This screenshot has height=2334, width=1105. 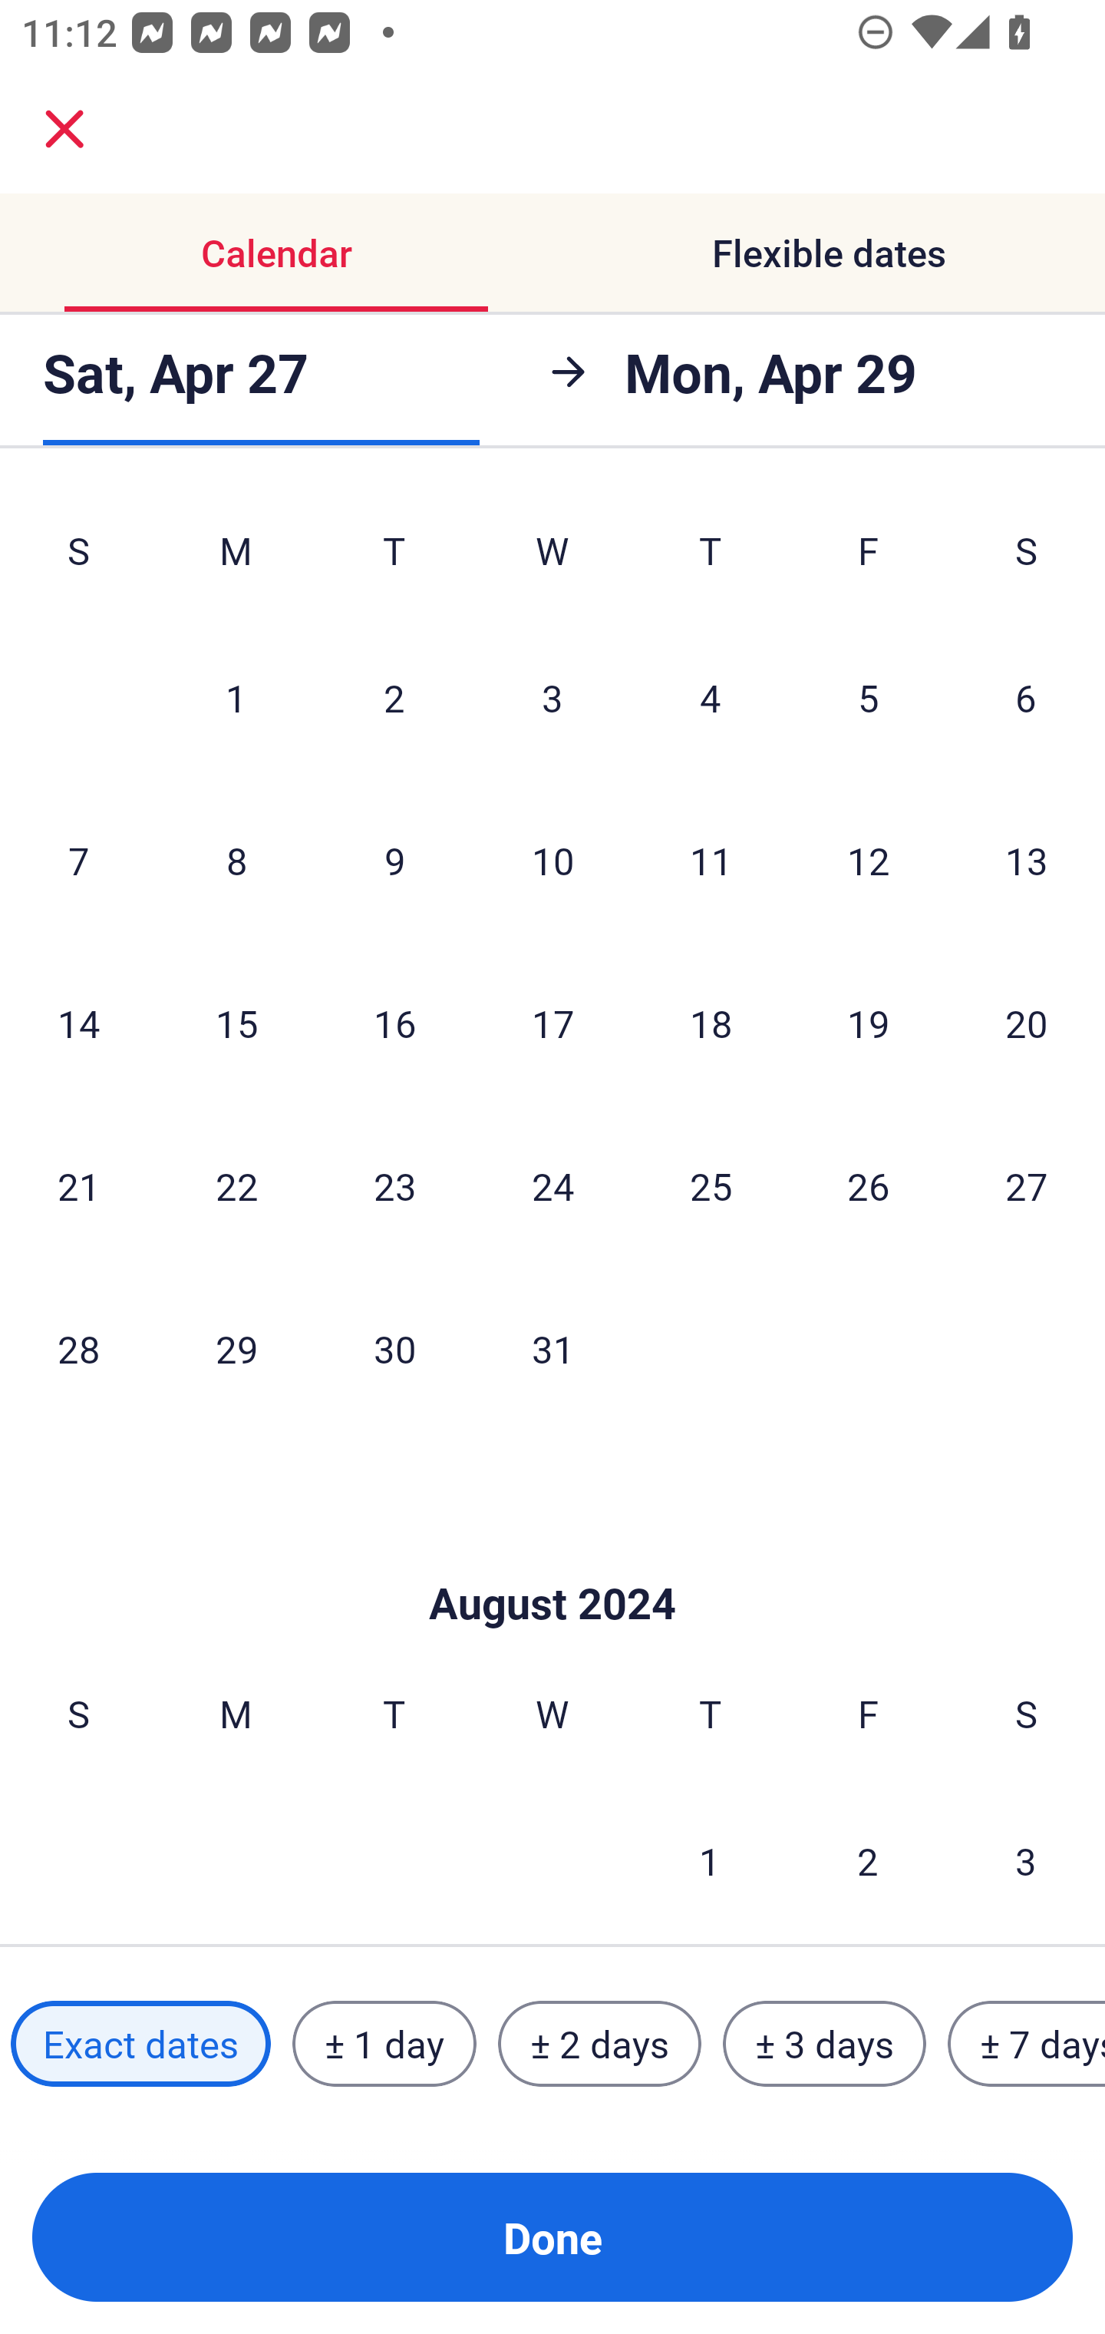 I want to click on 15 Monday, July 15, 2024, so click(x=236, y=1023).